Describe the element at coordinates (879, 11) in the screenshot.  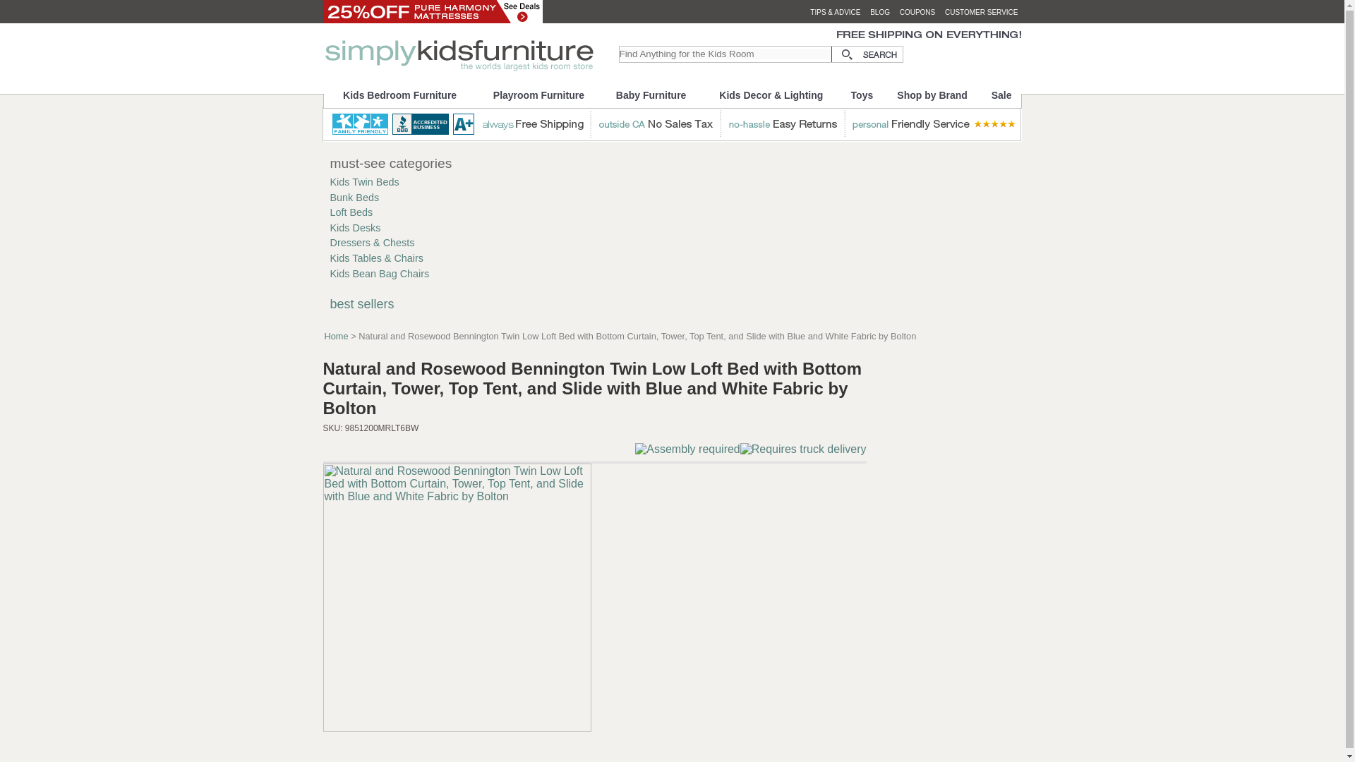
I see `BLOG` at that location.